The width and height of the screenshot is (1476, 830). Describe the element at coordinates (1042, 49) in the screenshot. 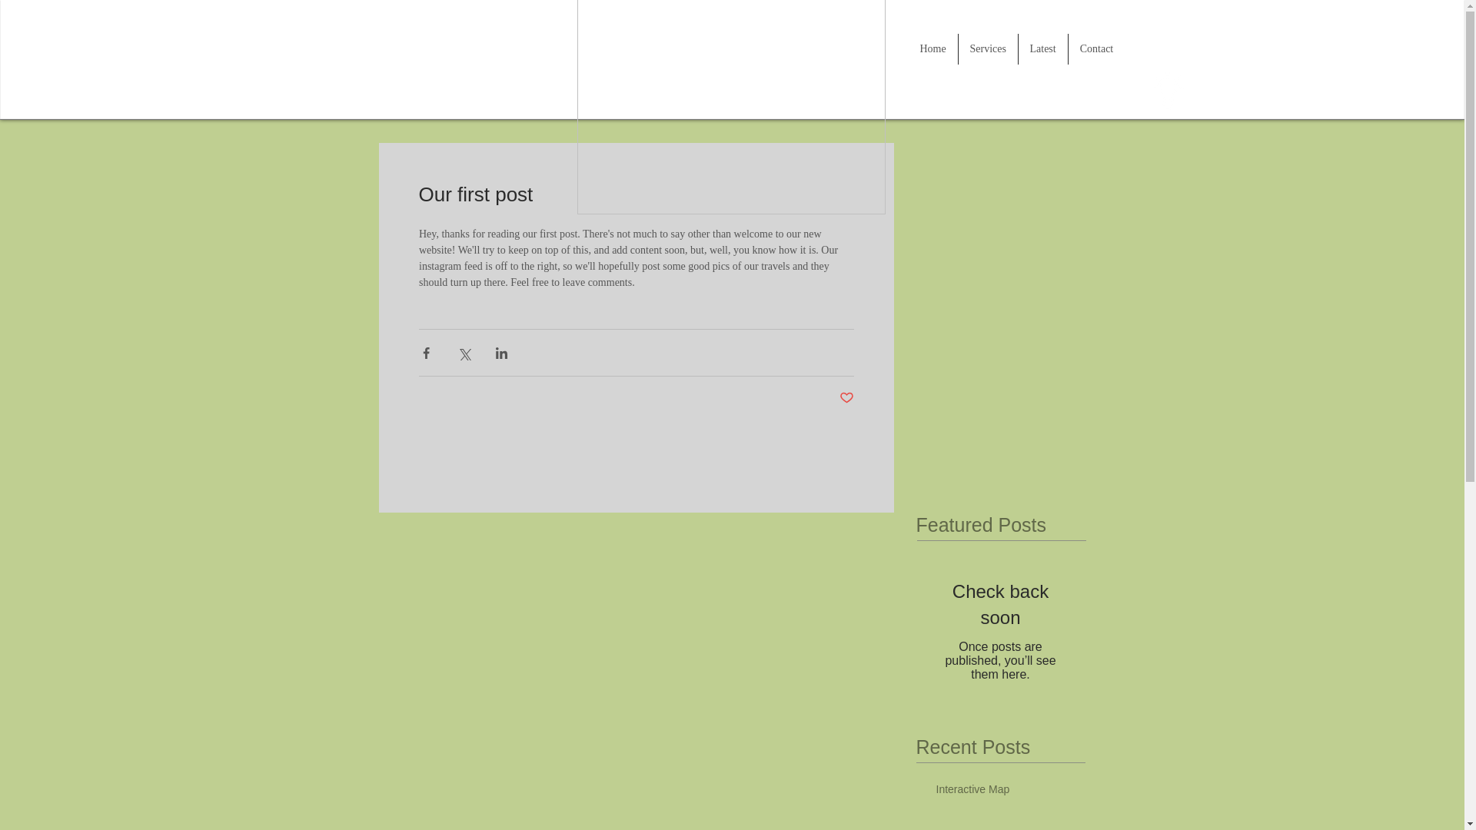

I see `Latest` at that location.